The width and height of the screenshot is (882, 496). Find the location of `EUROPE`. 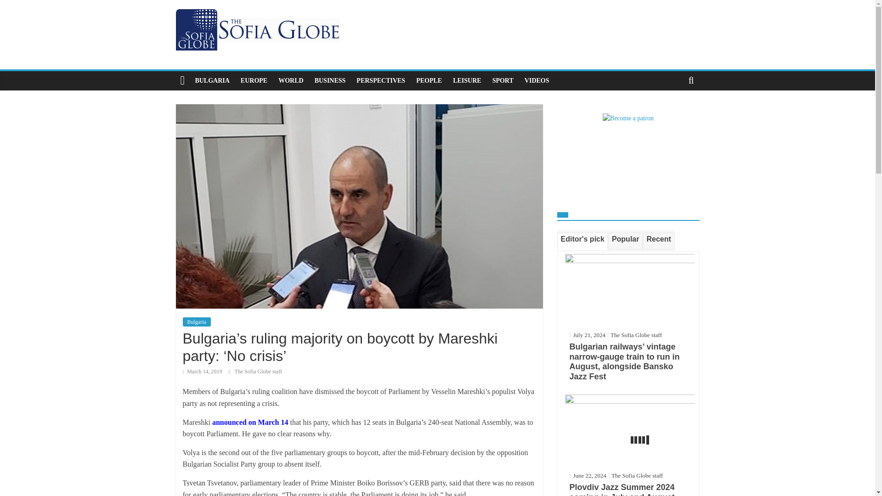

EUROPE is located at coordinates (254, 81).